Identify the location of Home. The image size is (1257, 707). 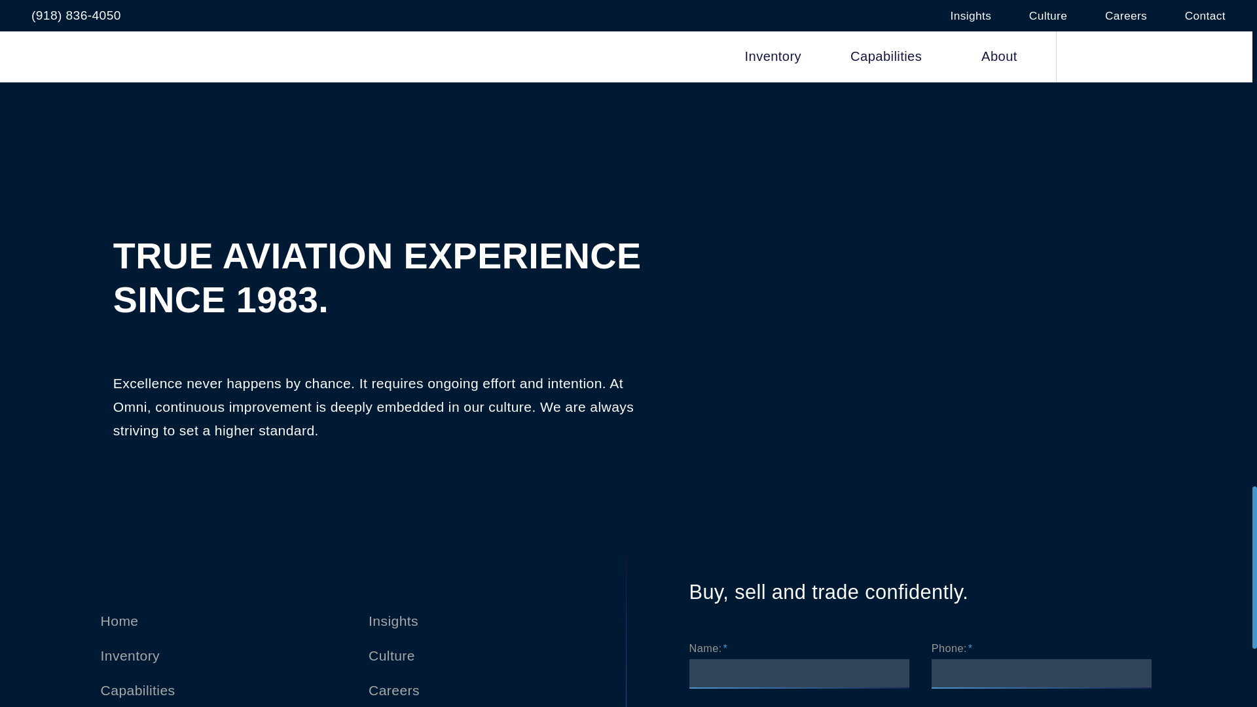
(119, 621).